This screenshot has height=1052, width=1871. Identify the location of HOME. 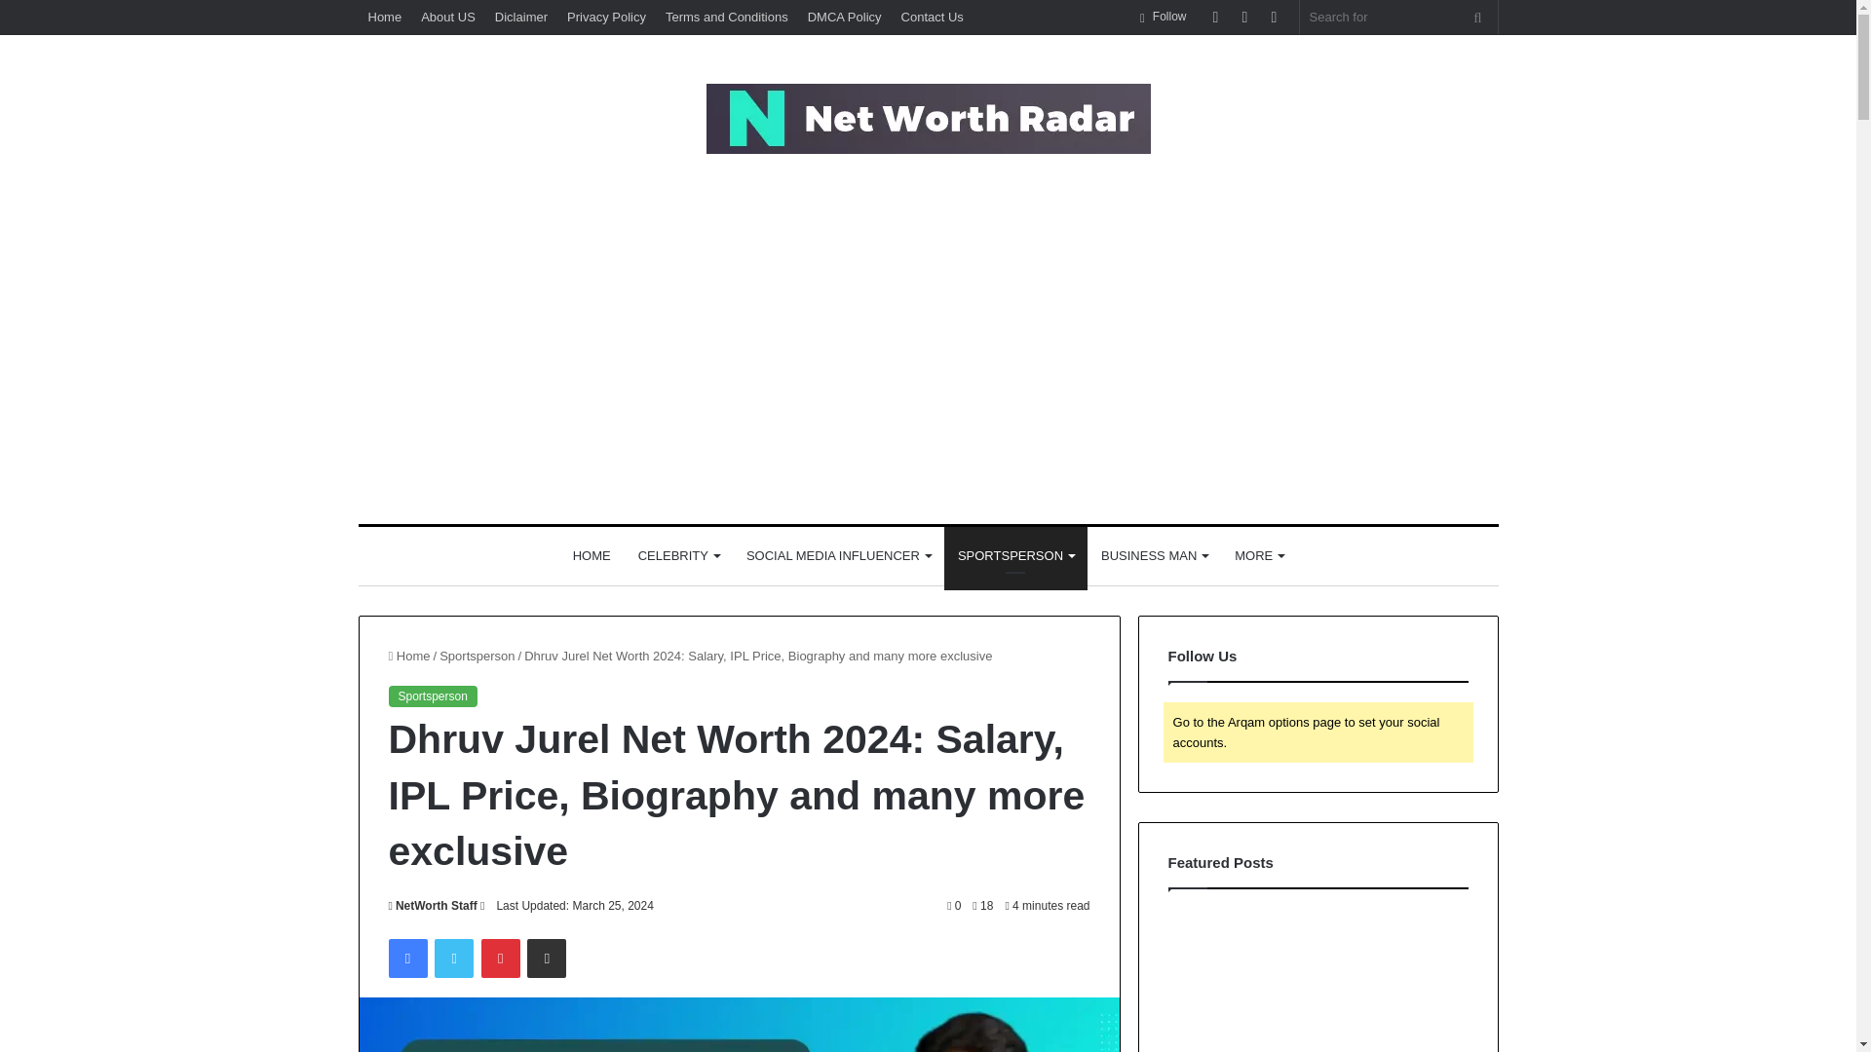
(592, 555).